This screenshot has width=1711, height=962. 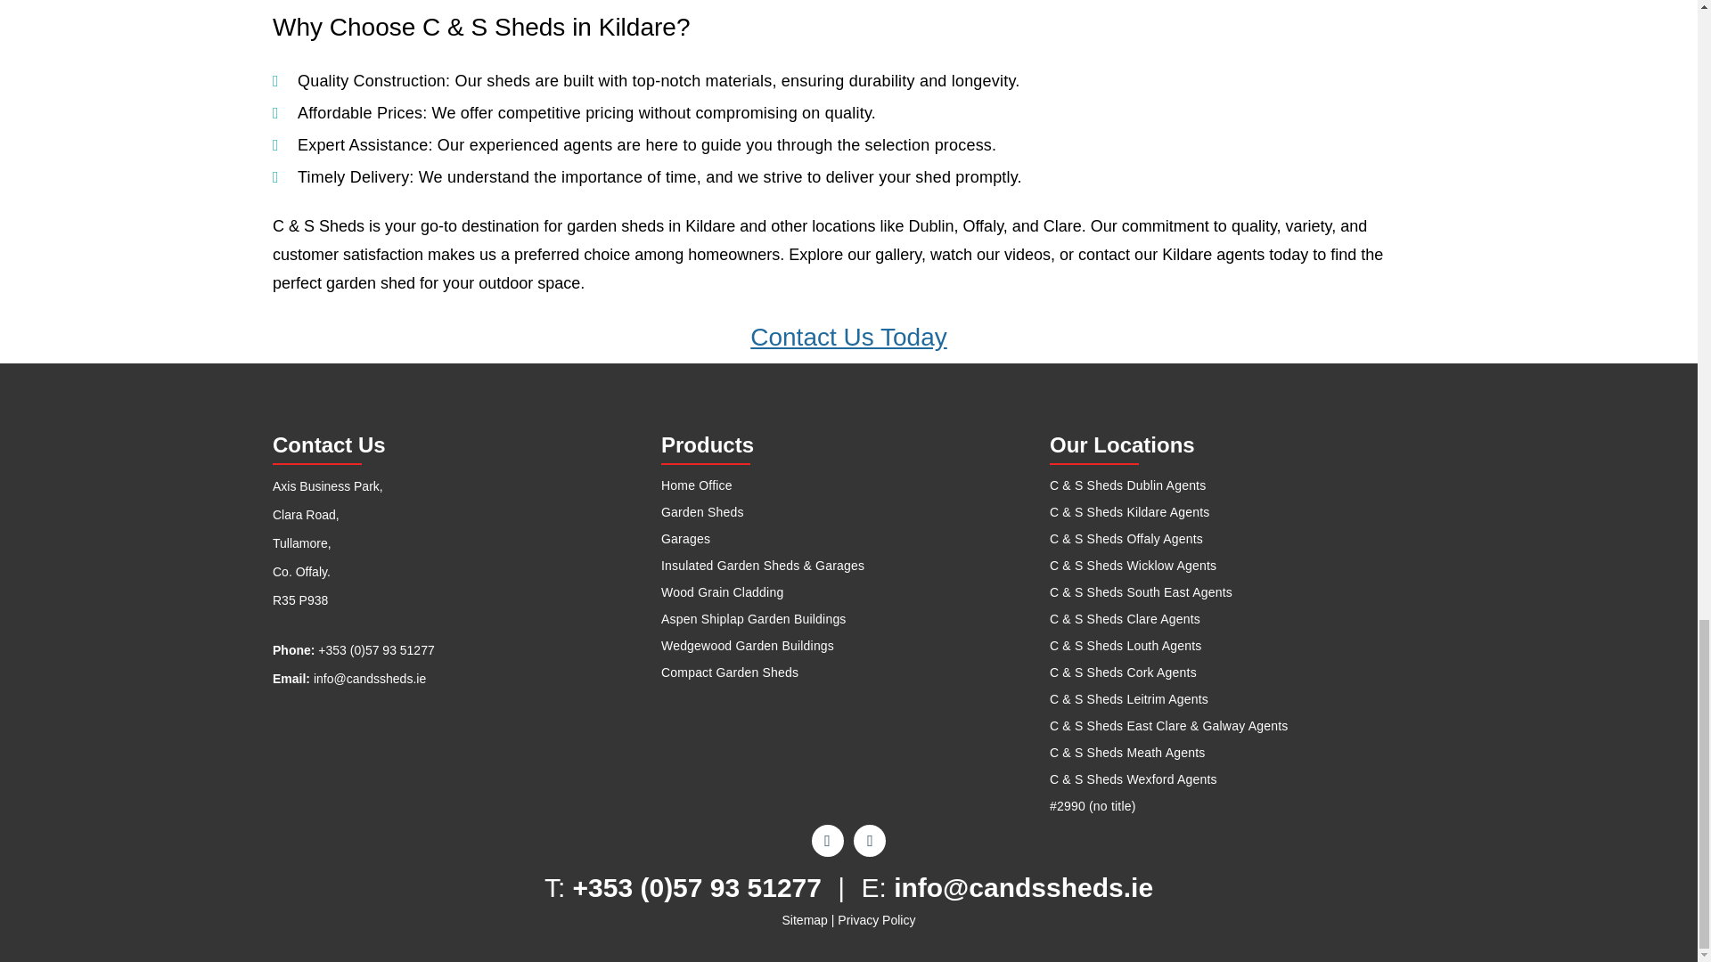 I want to click on Follow us on Facebook, so click(x=827, y=841).